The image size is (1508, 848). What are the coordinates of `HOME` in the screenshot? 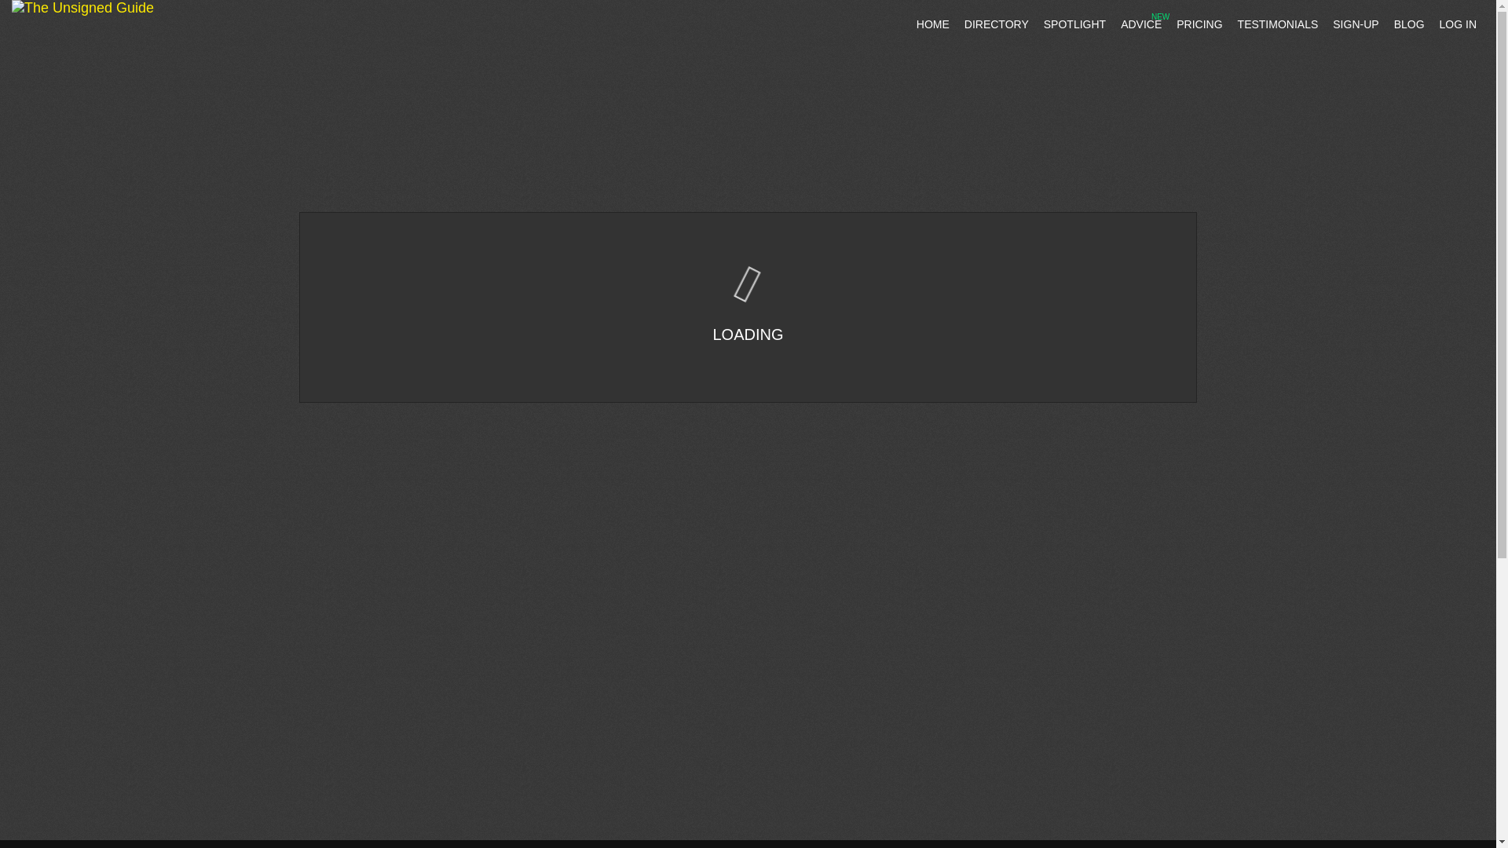 It's located at (933, 24).